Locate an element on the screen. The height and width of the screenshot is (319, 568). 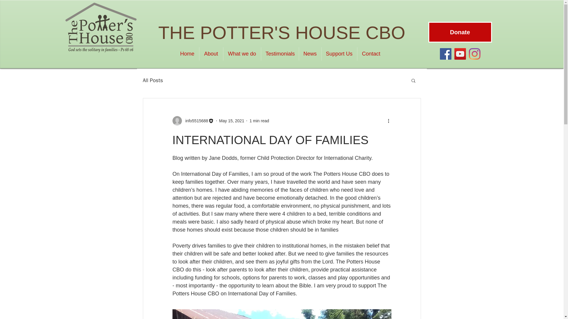
Testimonials is located at coordinates (280, 54).